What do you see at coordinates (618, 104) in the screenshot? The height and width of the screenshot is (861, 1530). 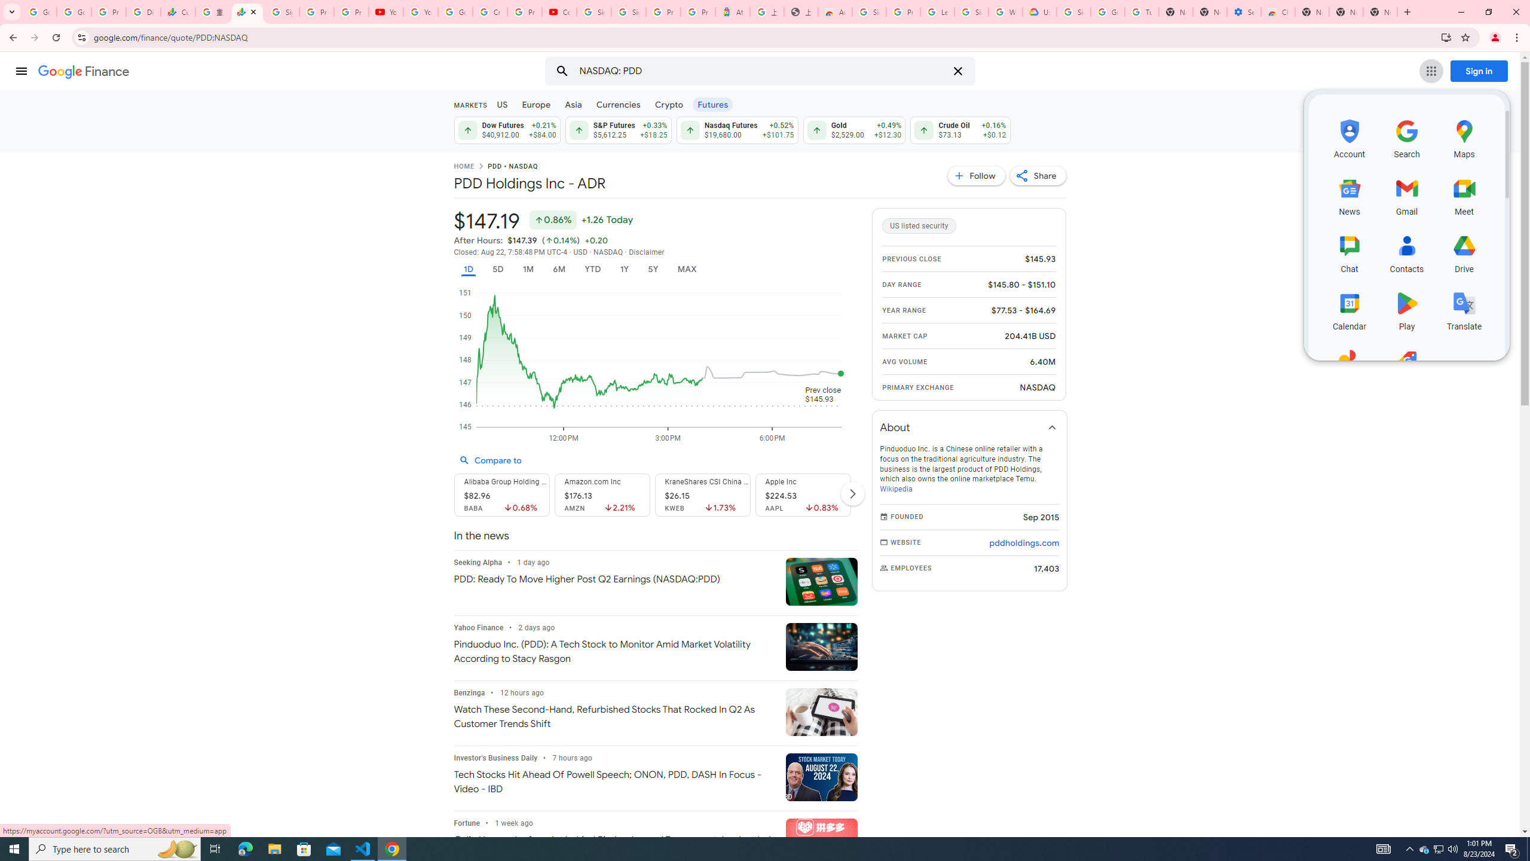 I see `Currencies` at bounding box center [618, 104].